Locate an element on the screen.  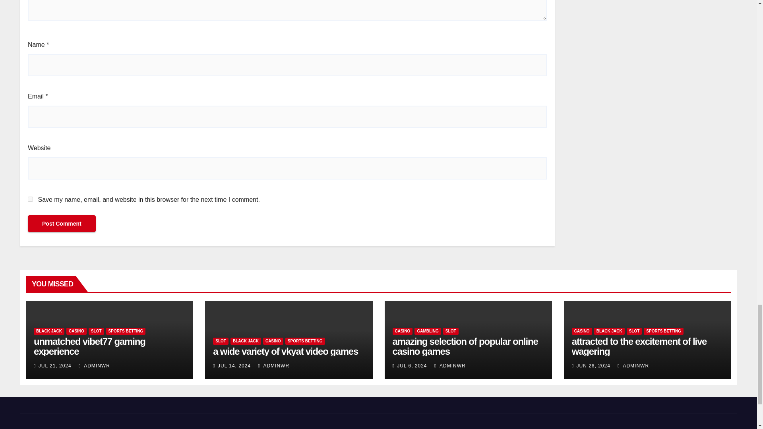
Post Comment is located at coordinates (62, 224).